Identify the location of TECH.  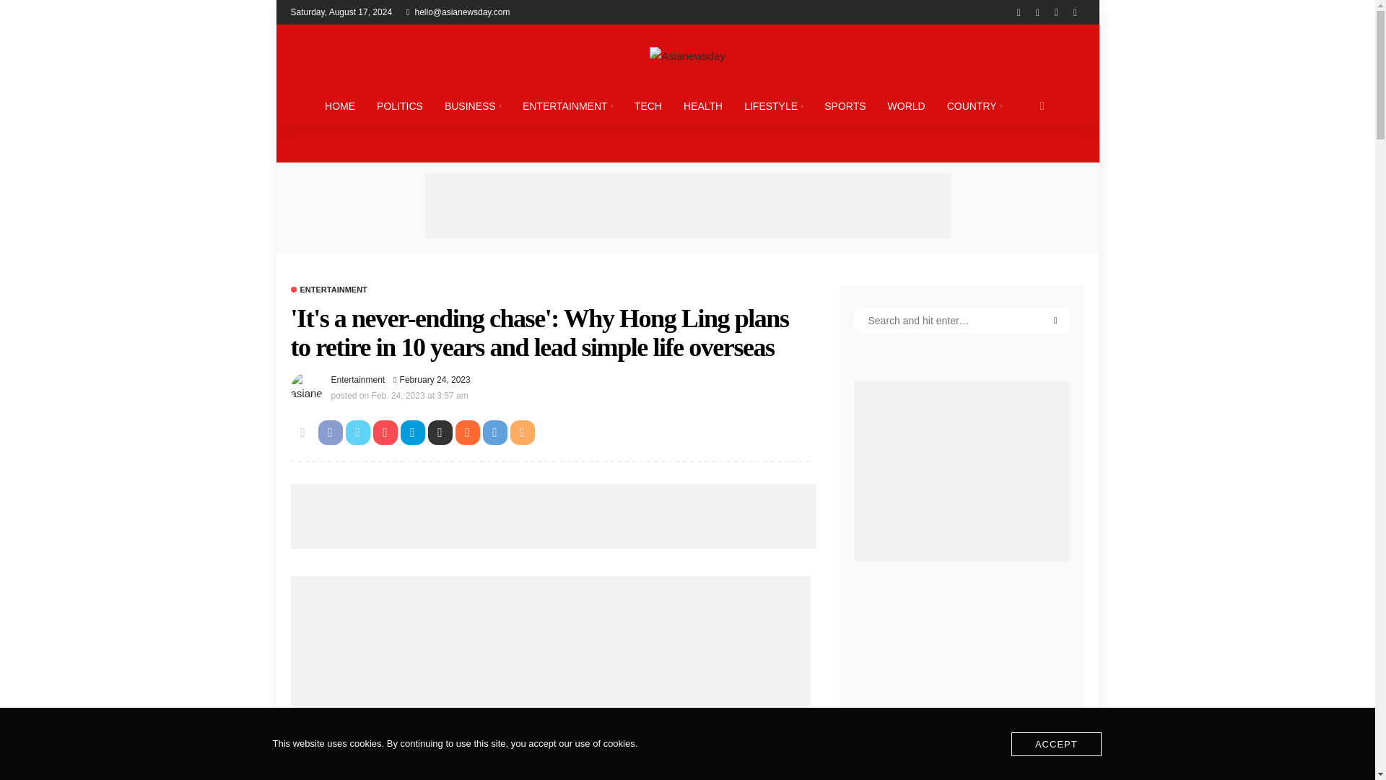
(648, 105).